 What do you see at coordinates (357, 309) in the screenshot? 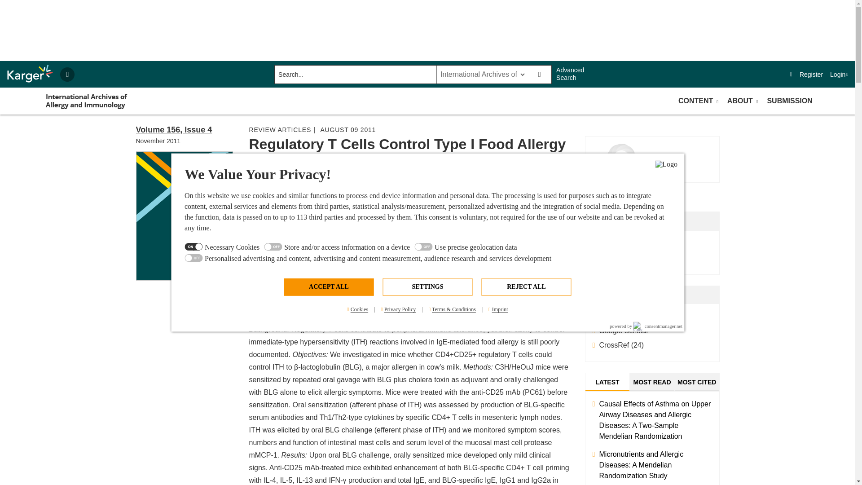
I see `Cookies` at bounding box center [357, 309].